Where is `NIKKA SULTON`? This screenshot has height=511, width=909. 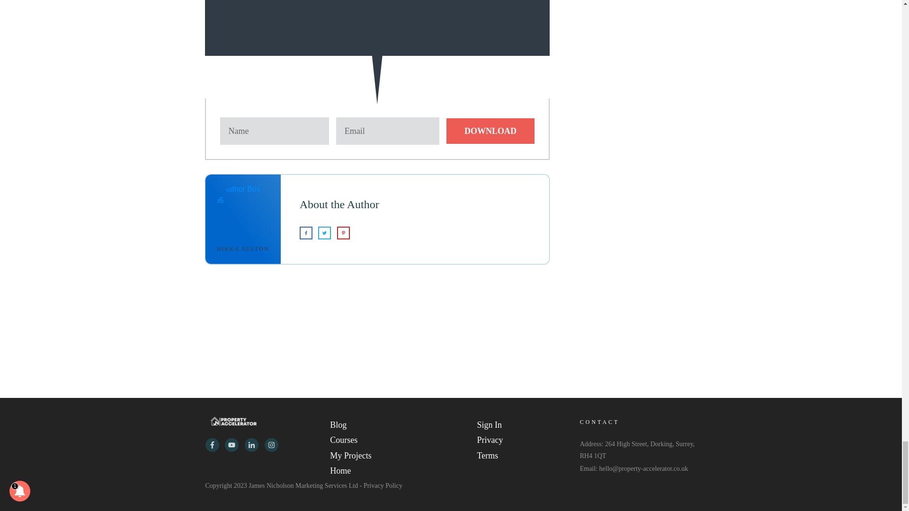
NIKKA SULTON is located at coordinates (243, 249).